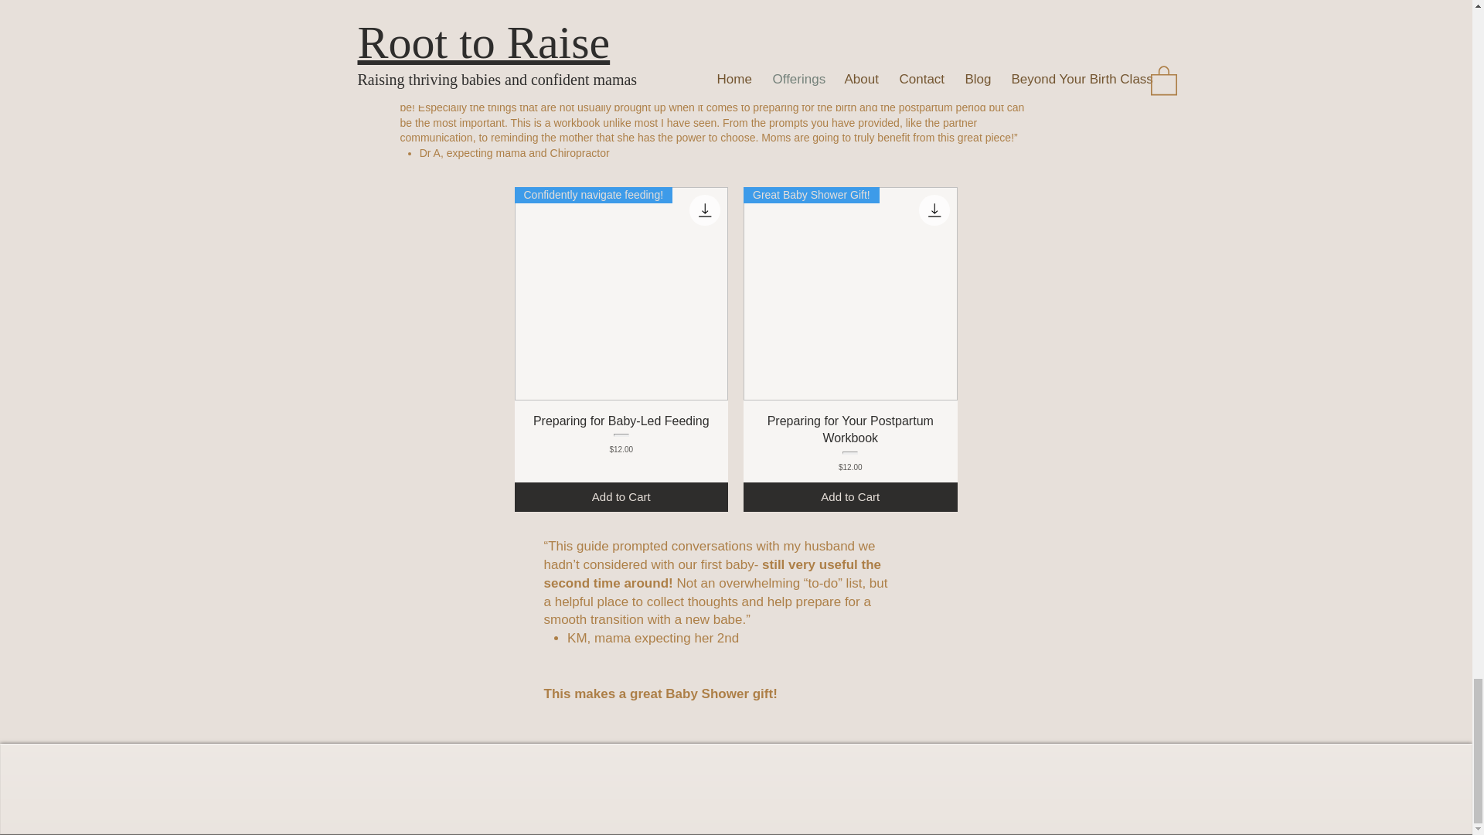  I want to click on Confidently navigate feeding!, so click(621, 294).